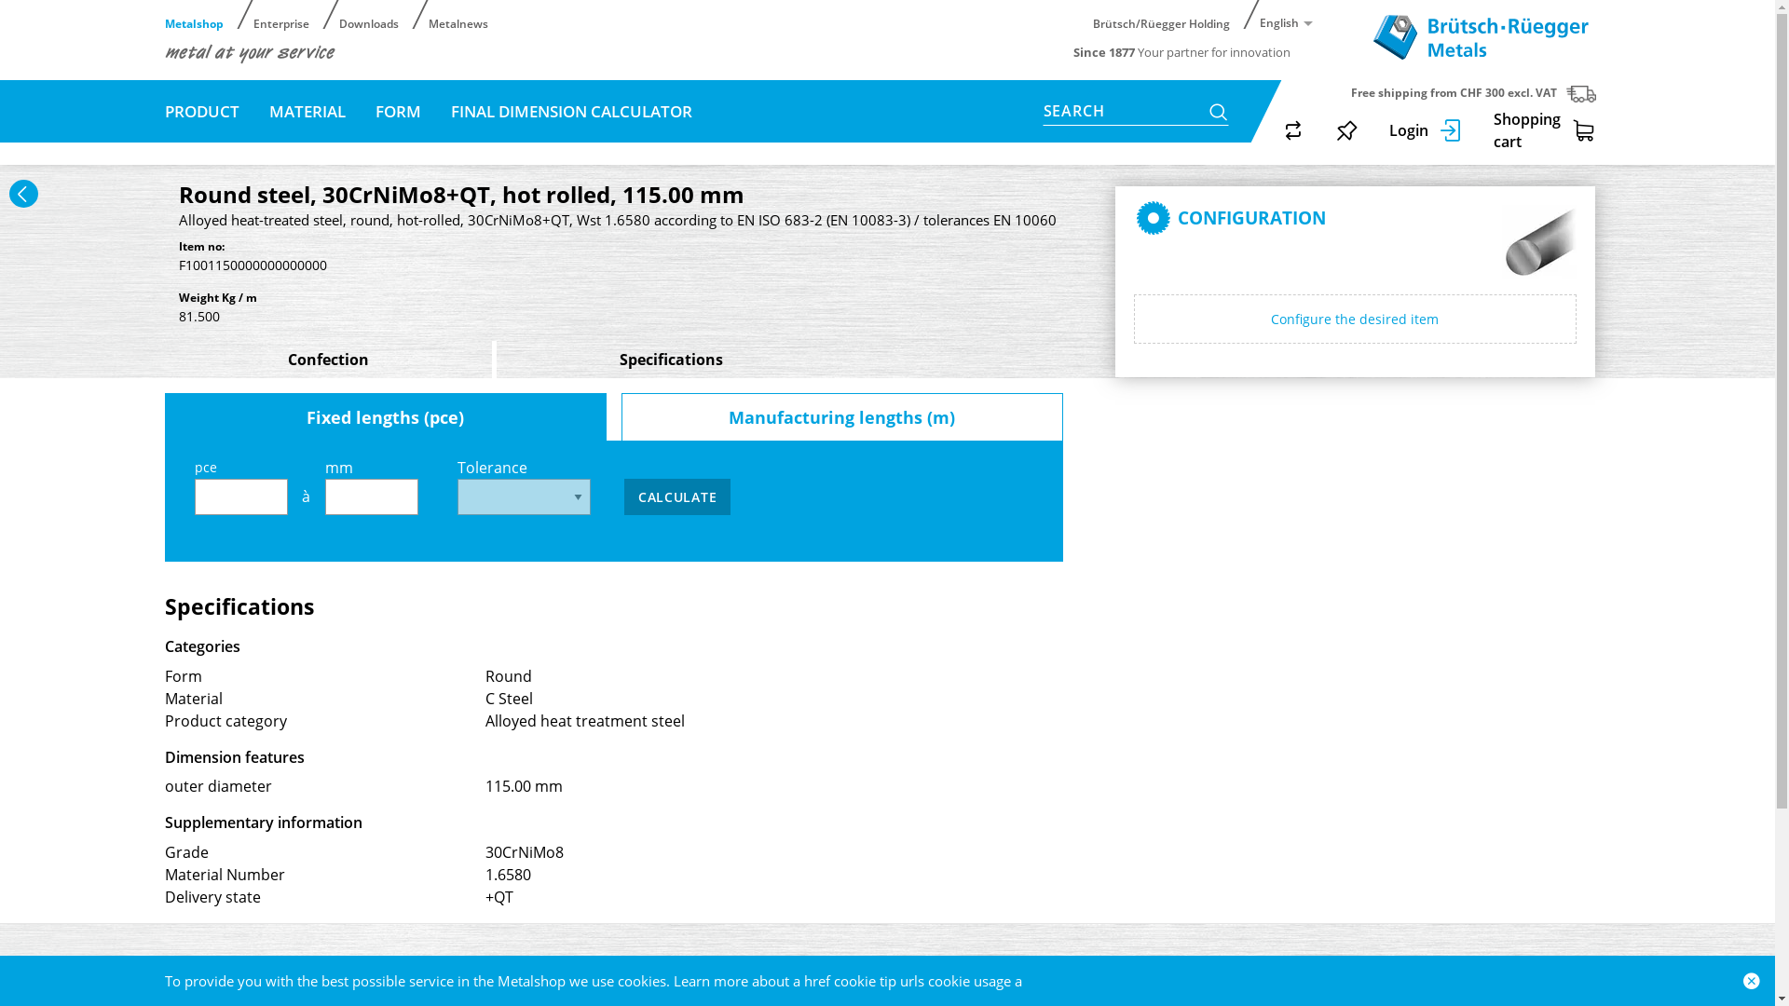 Image resolution: width=1789 pixels, height=1006 pixels. I want to click on FORM, so click(397, 112).